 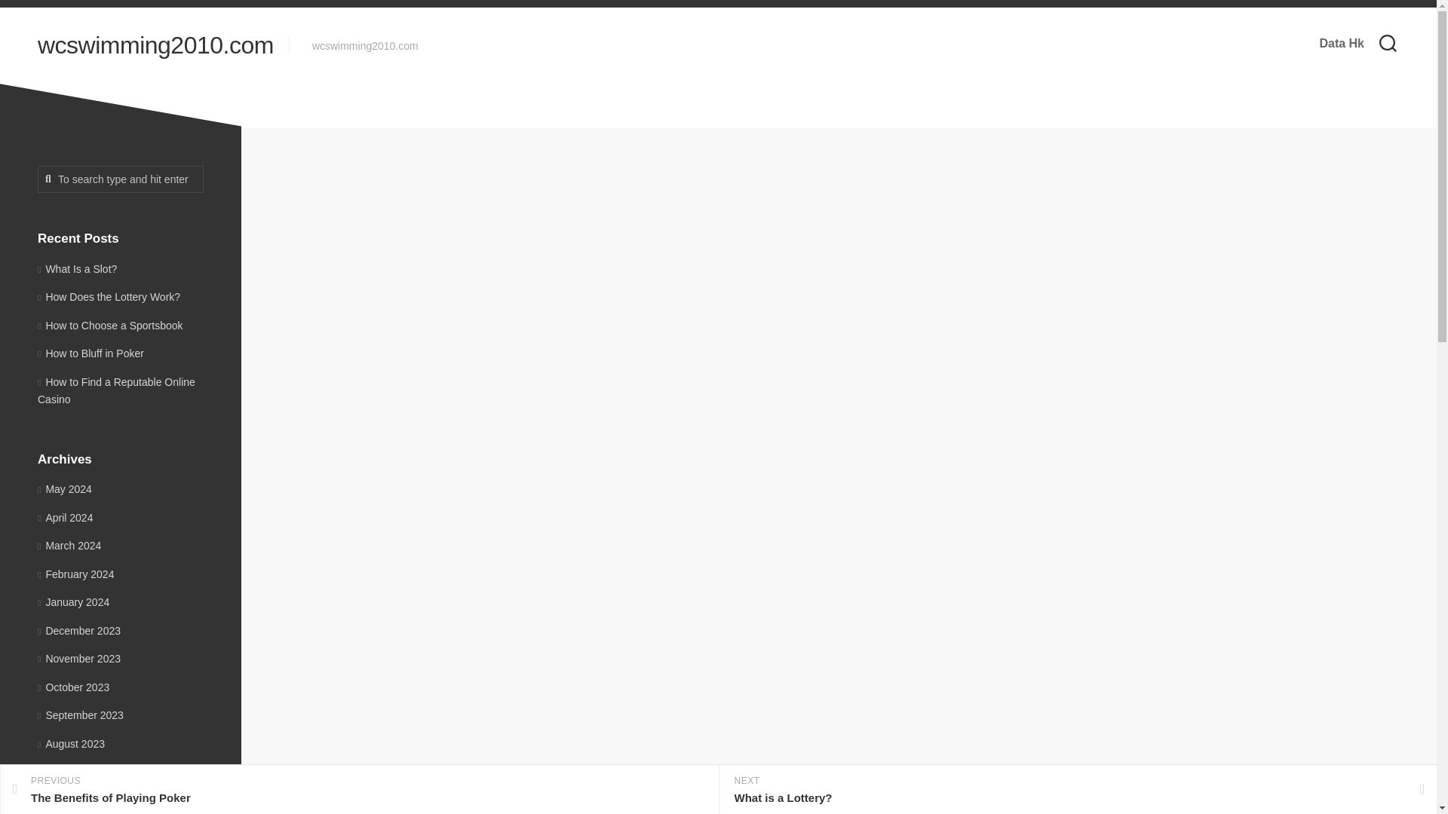 What do you see at coordinates (80, 715) in the screenshot?
I see `September 2023` at bounding box center [80, 715].